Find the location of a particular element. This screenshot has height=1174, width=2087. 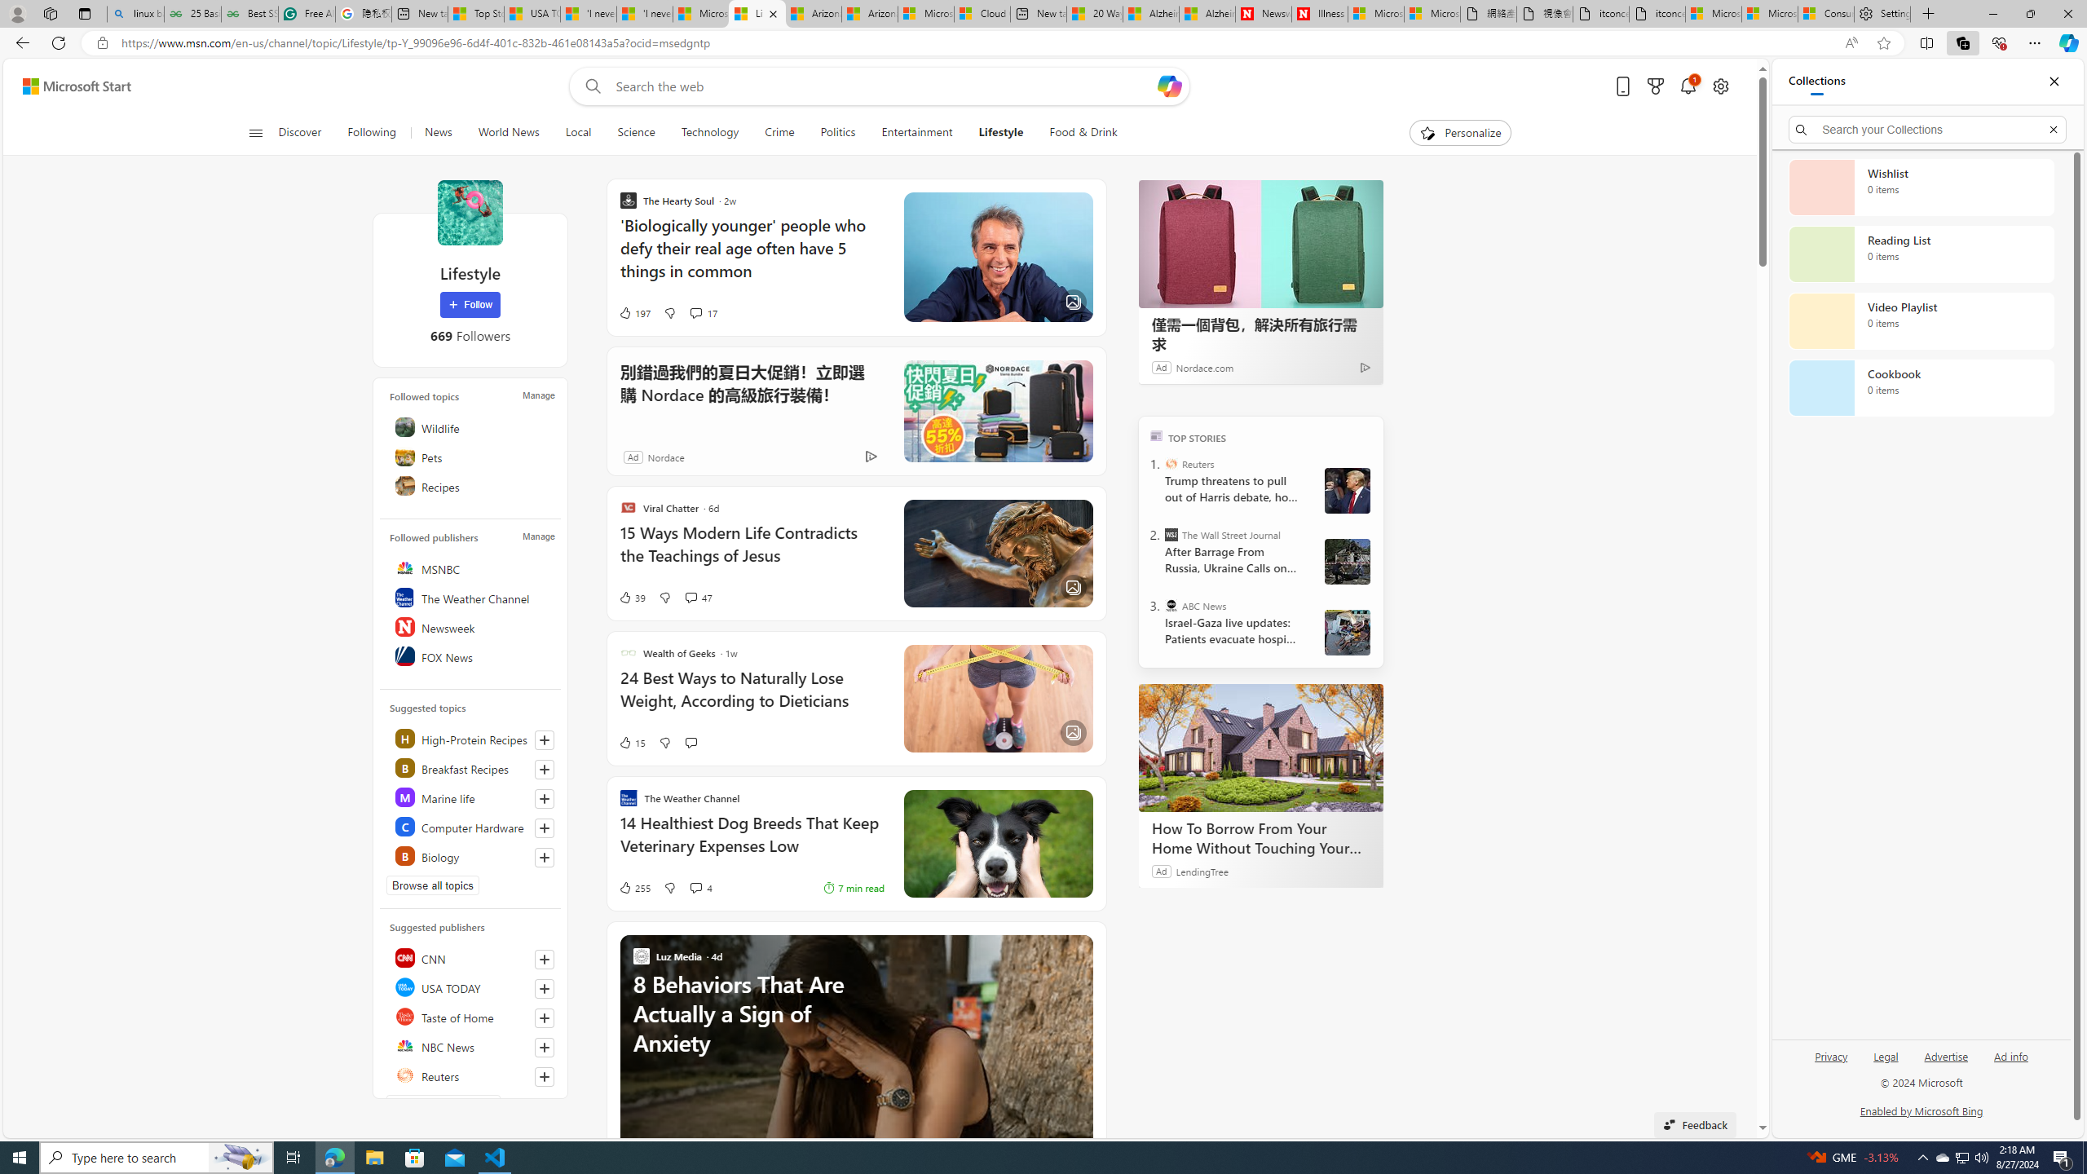

New Tab is located at coordinates (1929, 14).